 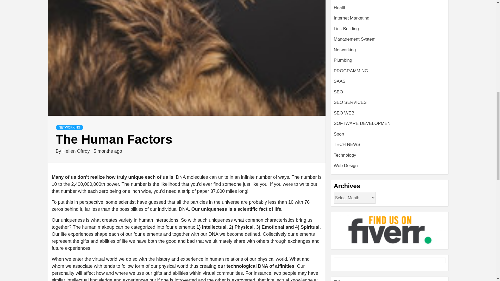 What do you see at coordinates (345, 50) in the screenshot?
I see `Networking` at bounding box center [345, 50].